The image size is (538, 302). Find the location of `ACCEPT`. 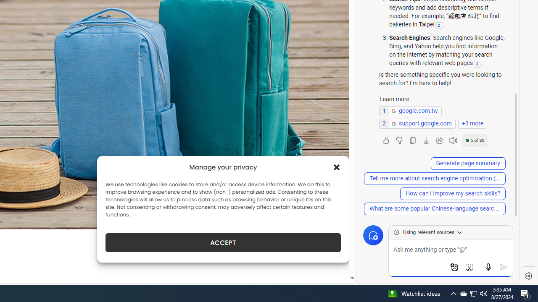

ACCEPT is located at coordinates (223, 242).